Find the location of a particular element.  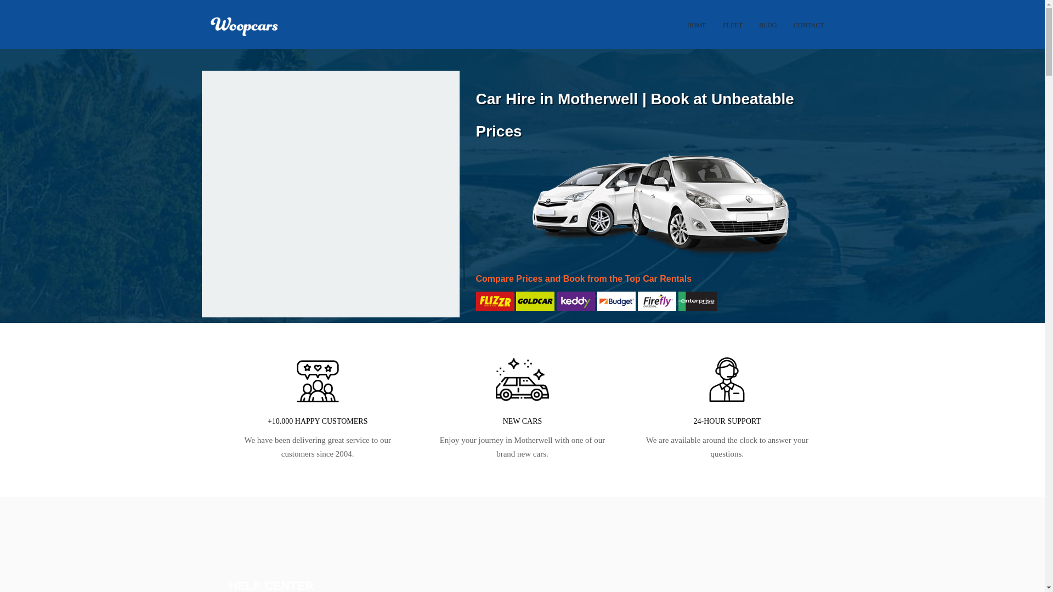

CONTACT is located at coordinates (809, 35).